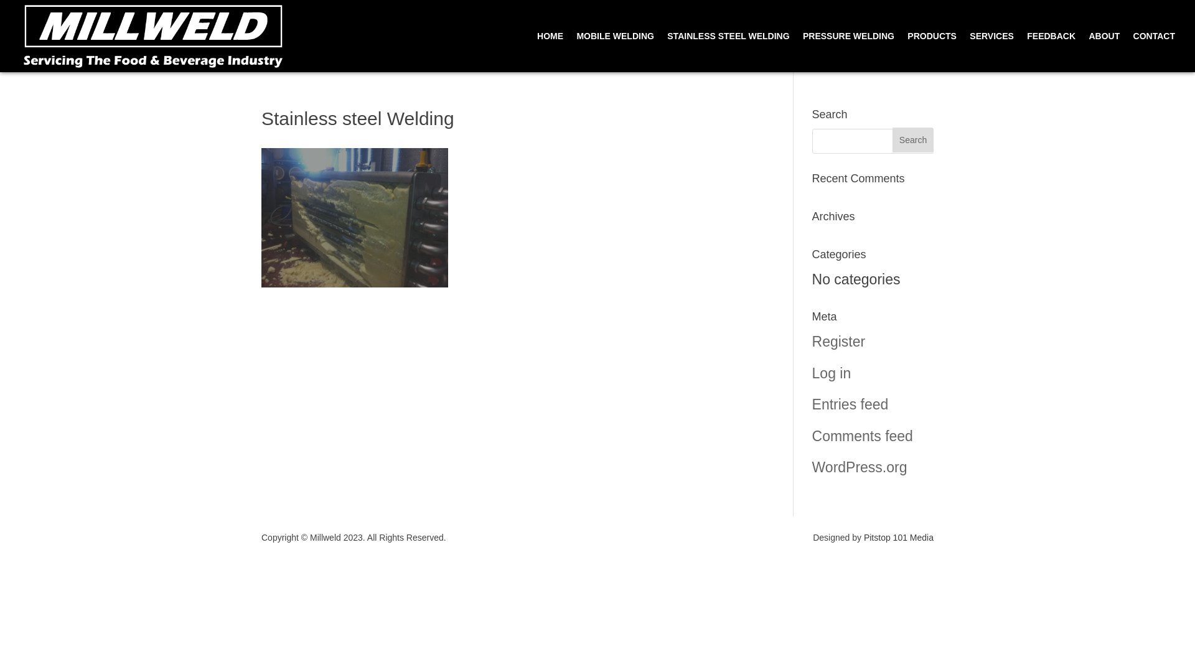 This screenshot has height=672, width=1195. Describe the element at coordinates (1051, 52) in the screenshot. I see `FEEDBACK` at that location.